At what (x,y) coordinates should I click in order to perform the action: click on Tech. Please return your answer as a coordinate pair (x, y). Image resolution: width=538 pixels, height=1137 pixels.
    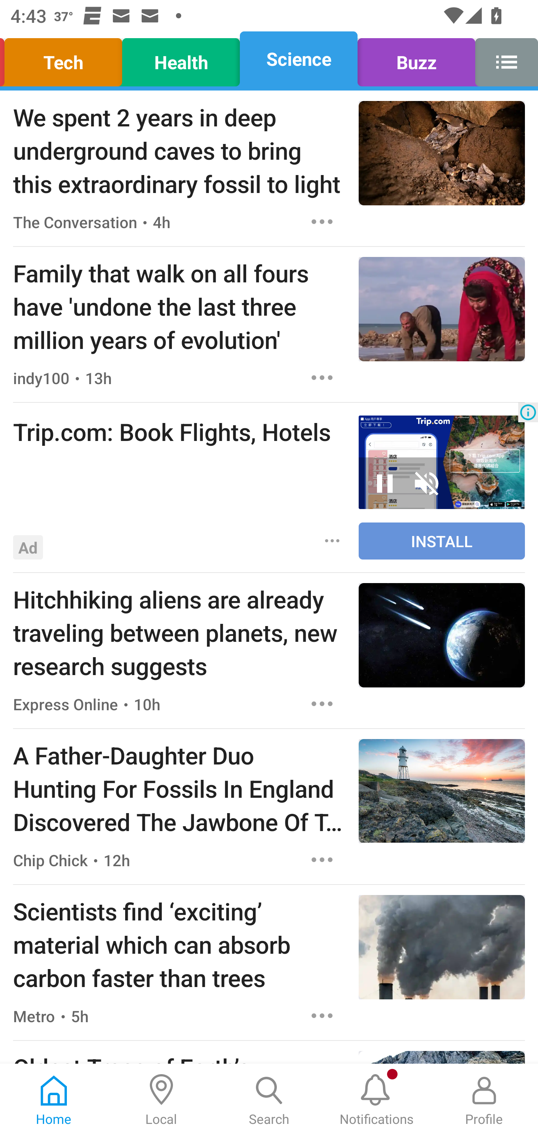
    Looking at the image, I should click on (65, 59).